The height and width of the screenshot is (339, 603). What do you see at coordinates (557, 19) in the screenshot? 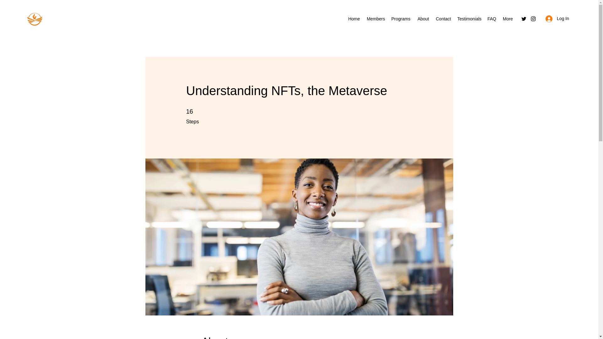
I see `Log In` at bounding box center [557, 19].